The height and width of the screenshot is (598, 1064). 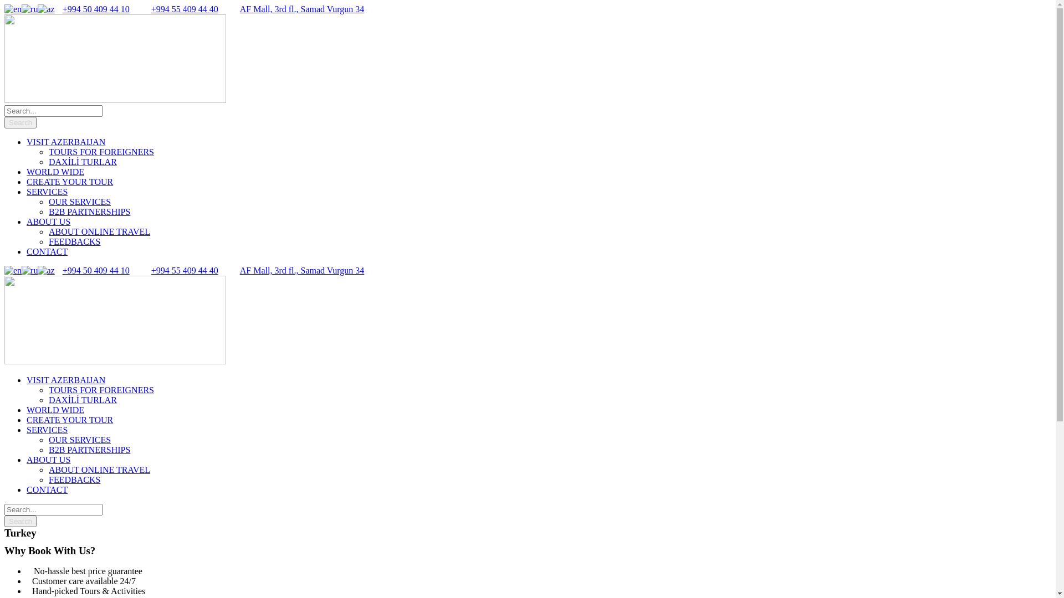 What do you see at coordinates (96, 9) in the screenshot?
I see `+994 50 409 44 10` at bounding box center [96, 9].